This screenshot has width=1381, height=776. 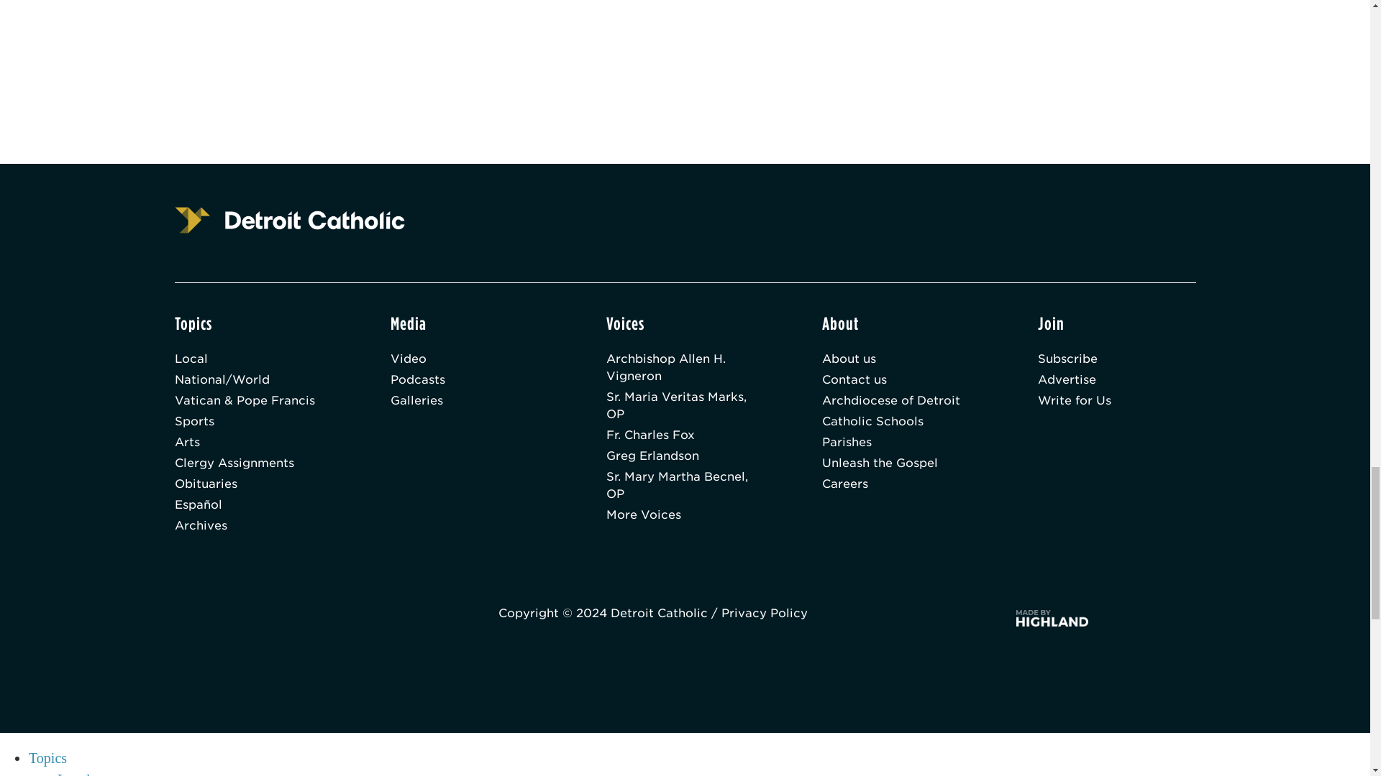 I want to click on More Voices, so click(x=685, y=515).